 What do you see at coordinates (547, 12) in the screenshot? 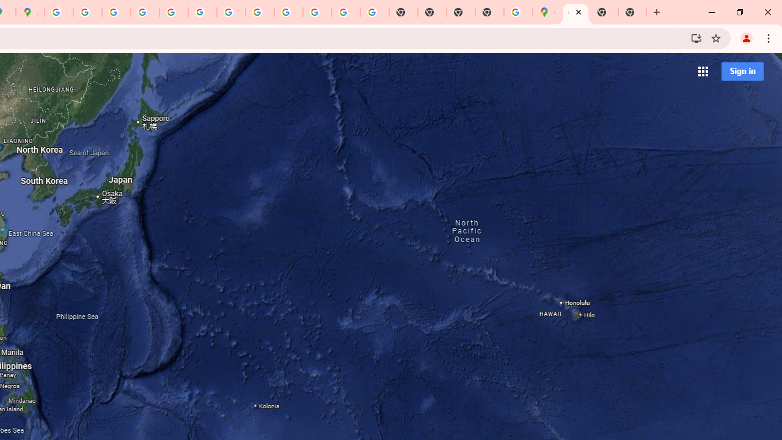
I see `Google Maps` at bounding box center [547, 12].